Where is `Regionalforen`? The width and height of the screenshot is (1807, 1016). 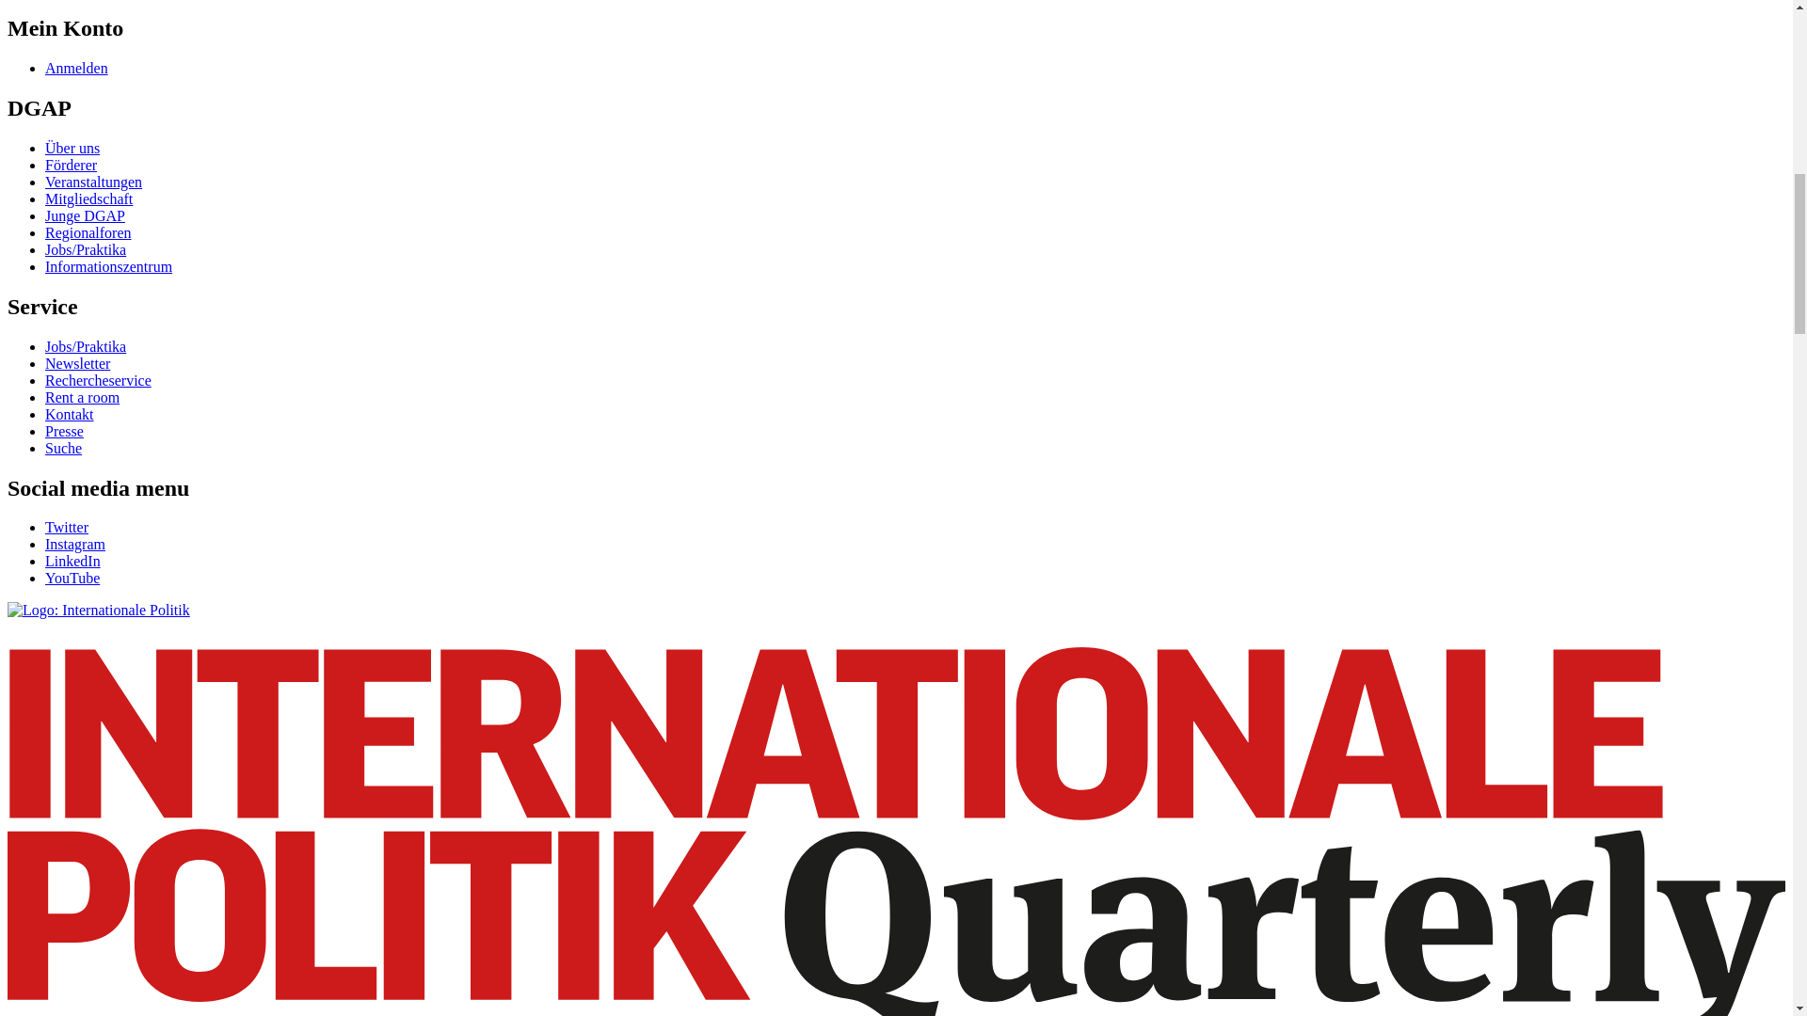 Regionalforen is located at coordinates (88, 231).